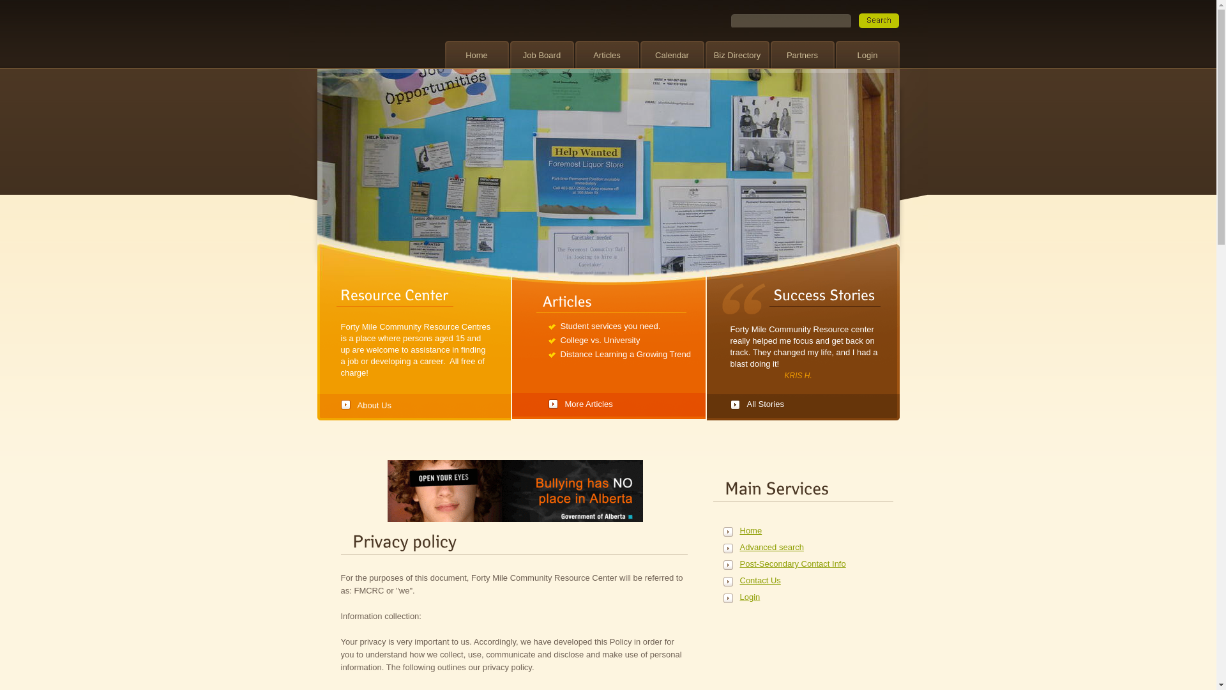 The height and width of the screenshot is (690, 1226). I want to click on Login, so click(867, 55).